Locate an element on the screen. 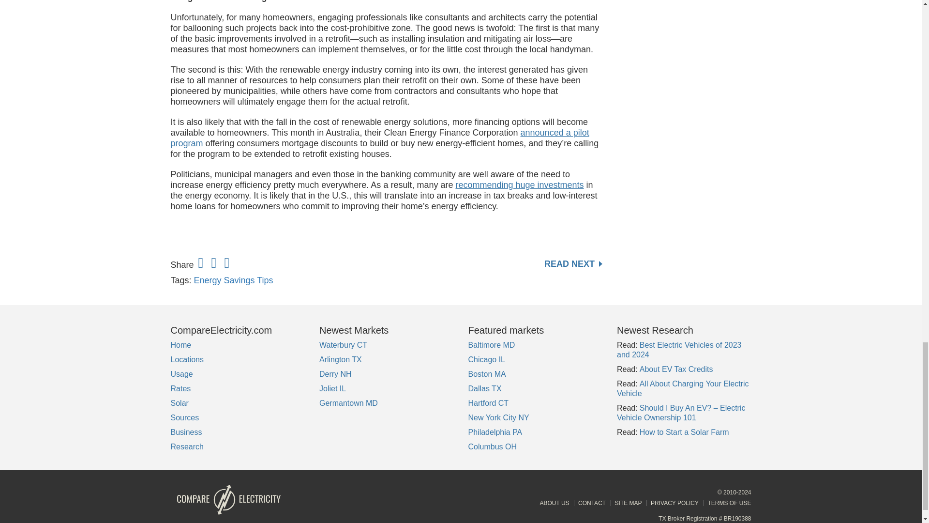  READ NEXT is located at coordinates (573, 263).